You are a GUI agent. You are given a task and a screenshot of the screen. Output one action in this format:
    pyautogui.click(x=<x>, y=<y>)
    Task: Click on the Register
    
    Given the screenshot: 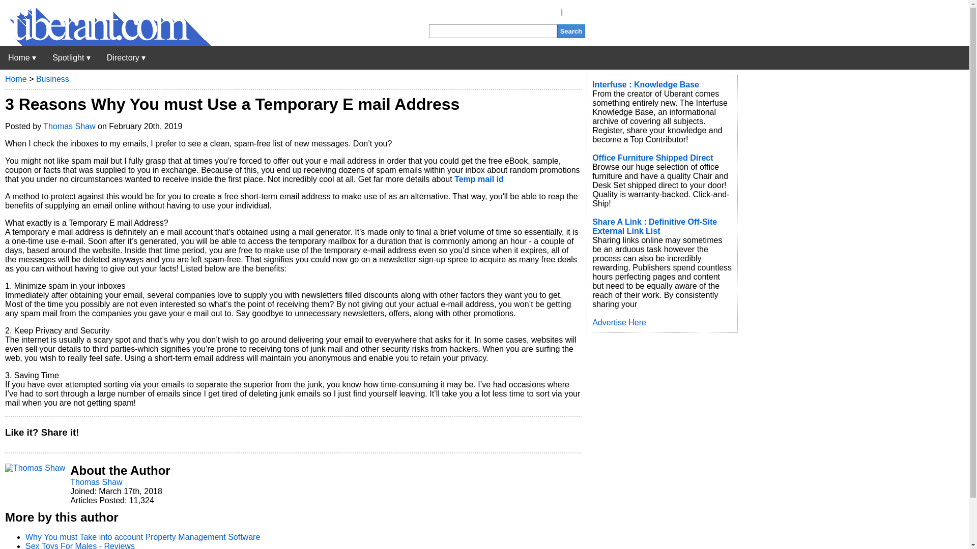 What is the action you would take?
    pyautogui.click(x=543, y=12)
    